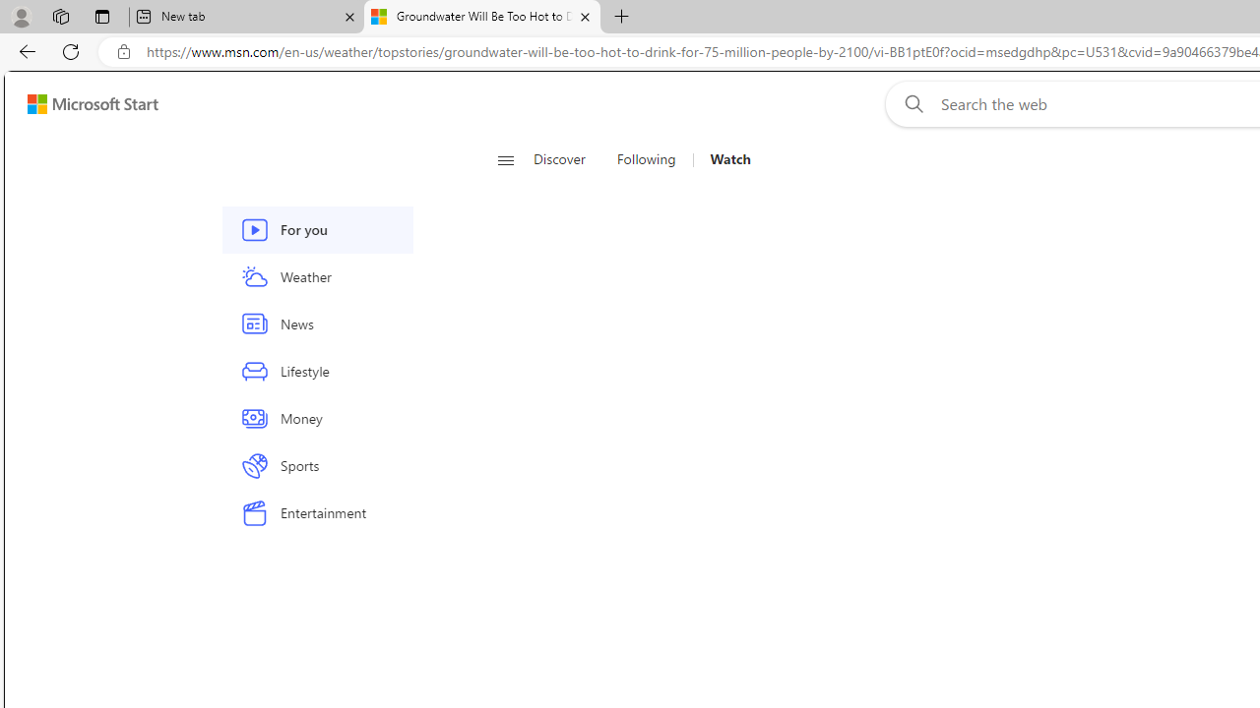 The width and height of the screenshot is (1260, 708). I want to click on Open navigation menu, so click(505, 159).